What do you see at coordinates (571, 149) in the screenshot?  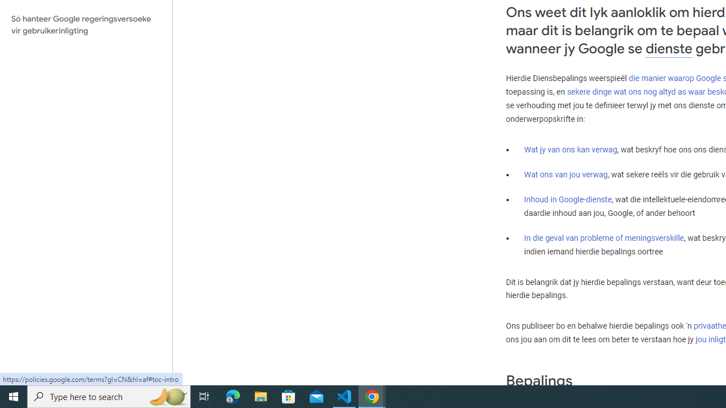 I see `Wat jy van ons kan verwag` at bounding box center [571, 149].